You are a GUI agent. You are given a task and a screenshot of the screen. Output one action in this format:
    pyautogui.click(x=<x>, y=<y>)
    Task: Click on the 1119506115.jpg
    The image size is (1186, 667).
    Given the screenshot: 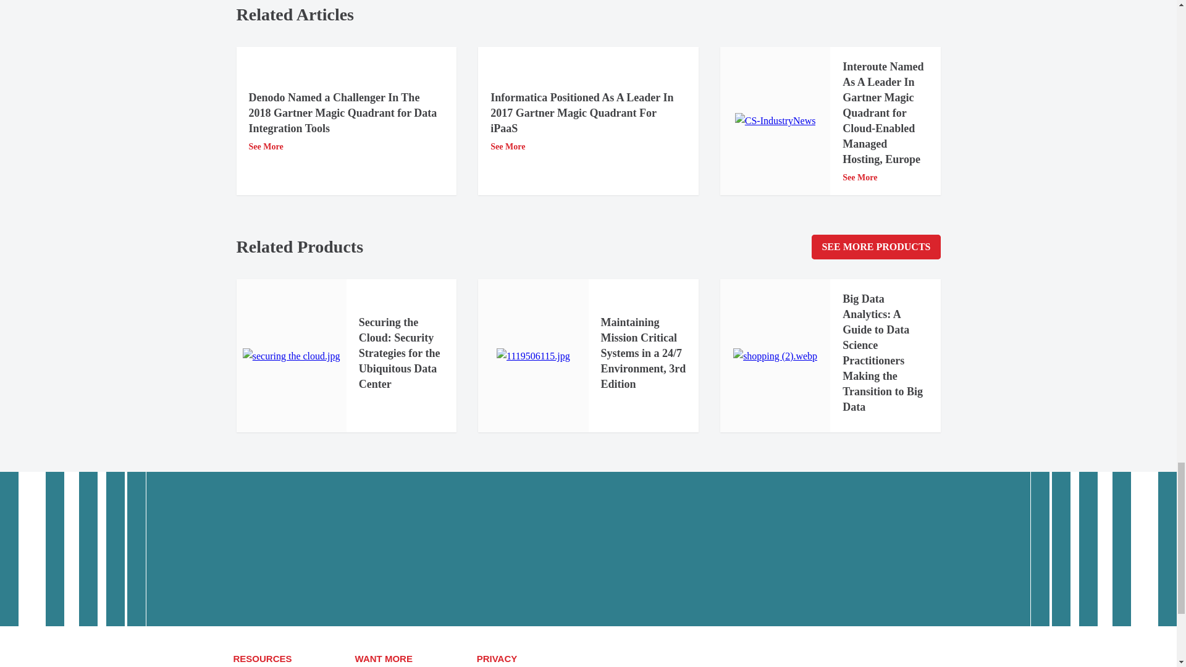 What is the action you would take?
    pyautogui.click(x=534, y=356)
    